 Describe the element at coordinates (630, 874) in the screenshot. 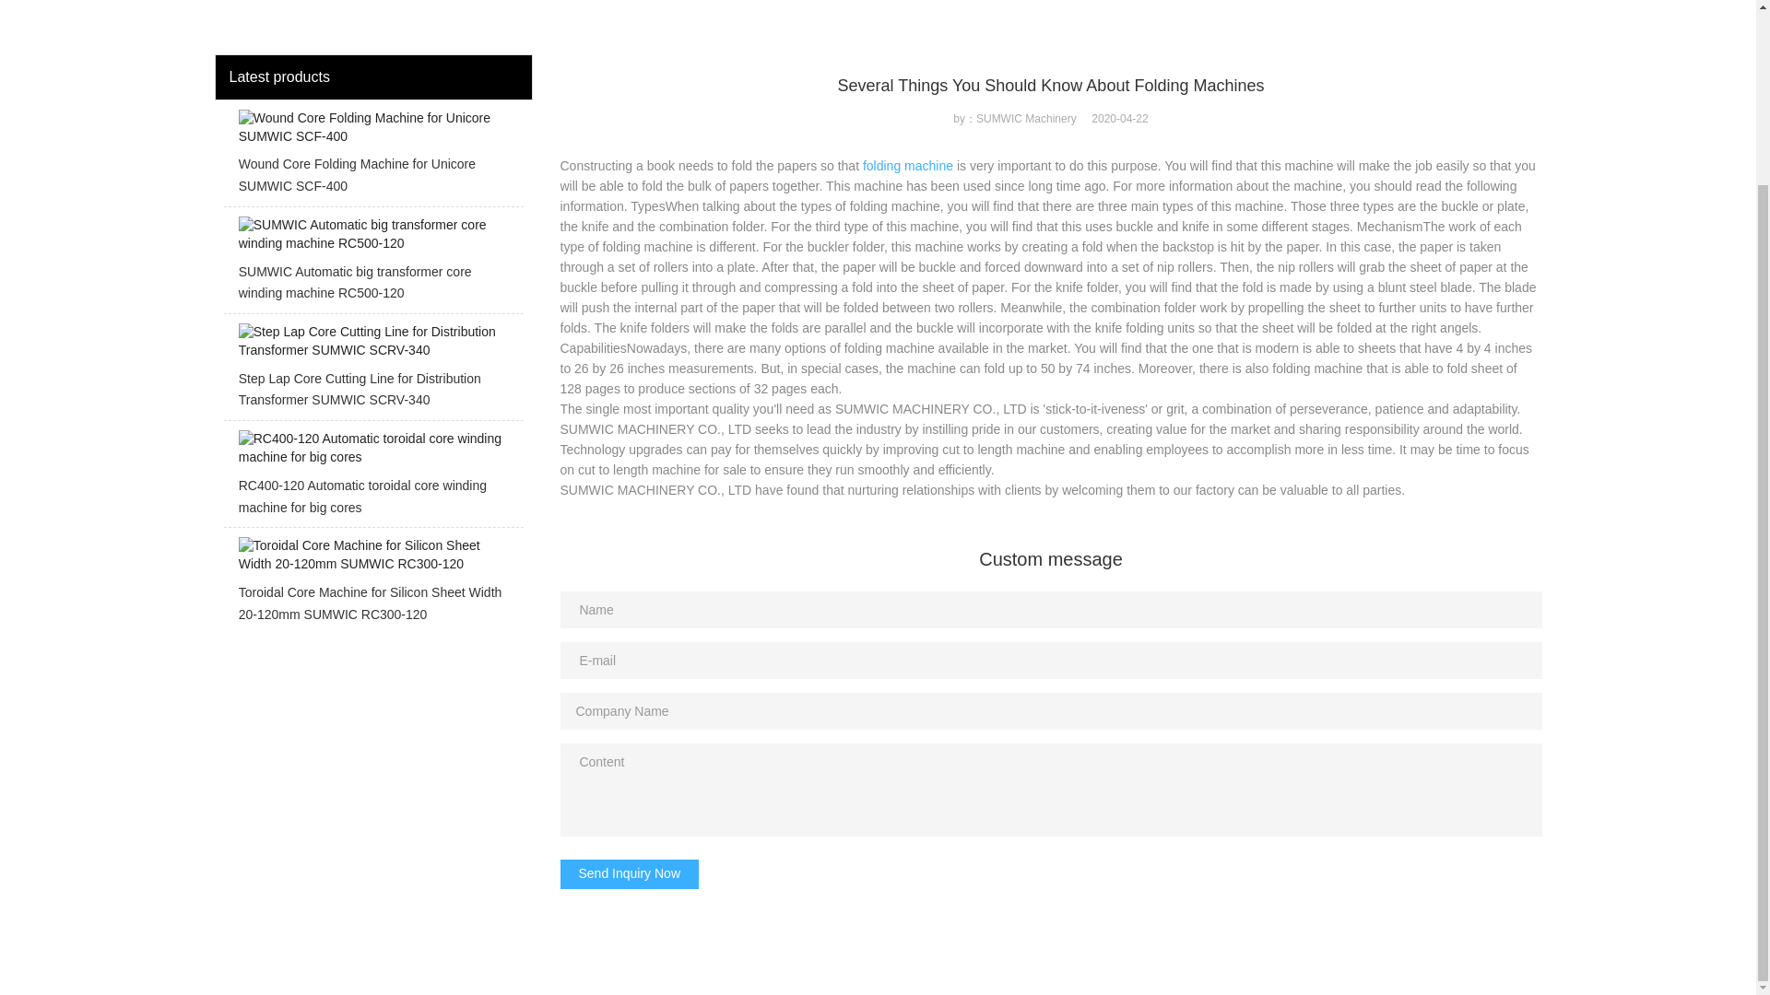

I see `Send Inquiry Now` at that location.